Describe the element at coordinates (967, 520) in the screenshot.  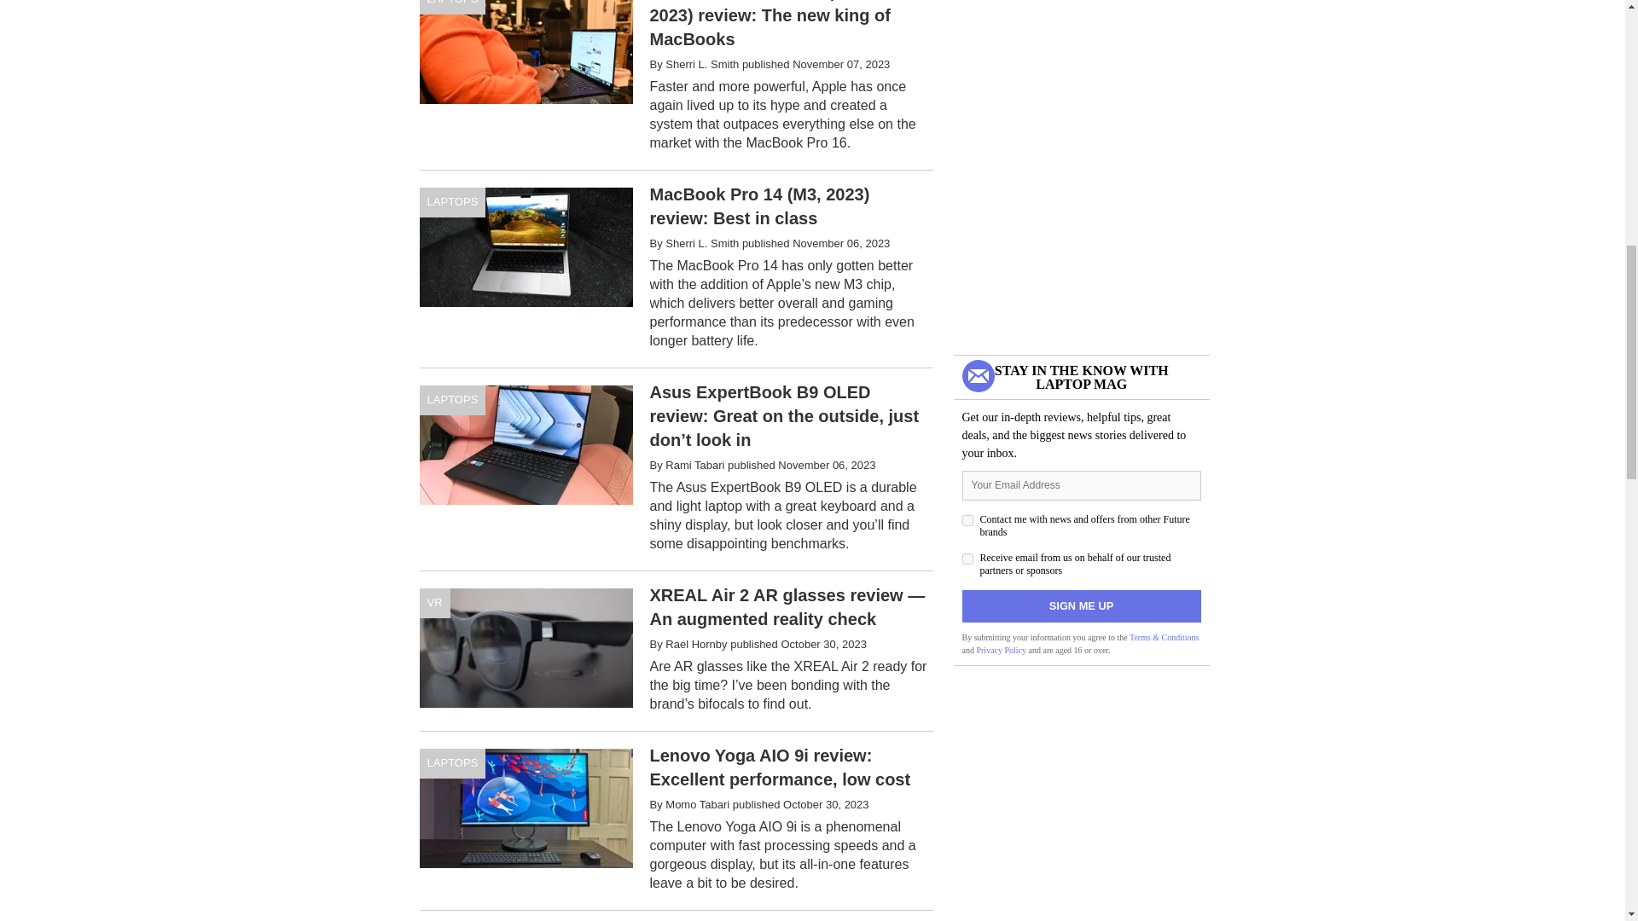
I see `on` at that location.